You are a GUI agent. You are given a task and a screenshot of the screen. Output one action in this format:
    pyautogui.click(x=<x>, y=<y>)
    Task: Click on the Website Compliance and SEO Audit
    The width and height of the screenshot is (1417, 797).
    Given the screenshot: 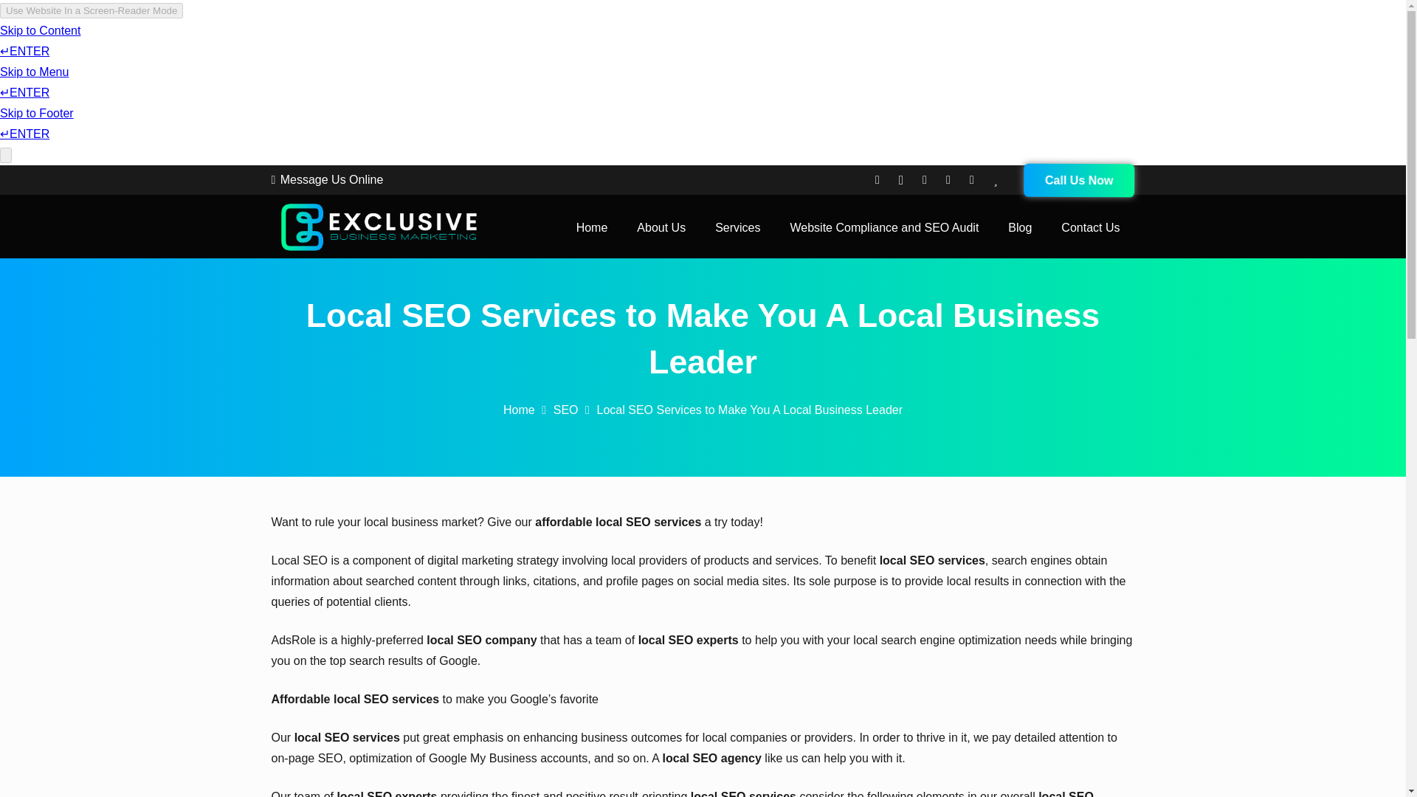 What is the action you would take?
    pyautogui.click(x=884, y=227)
    